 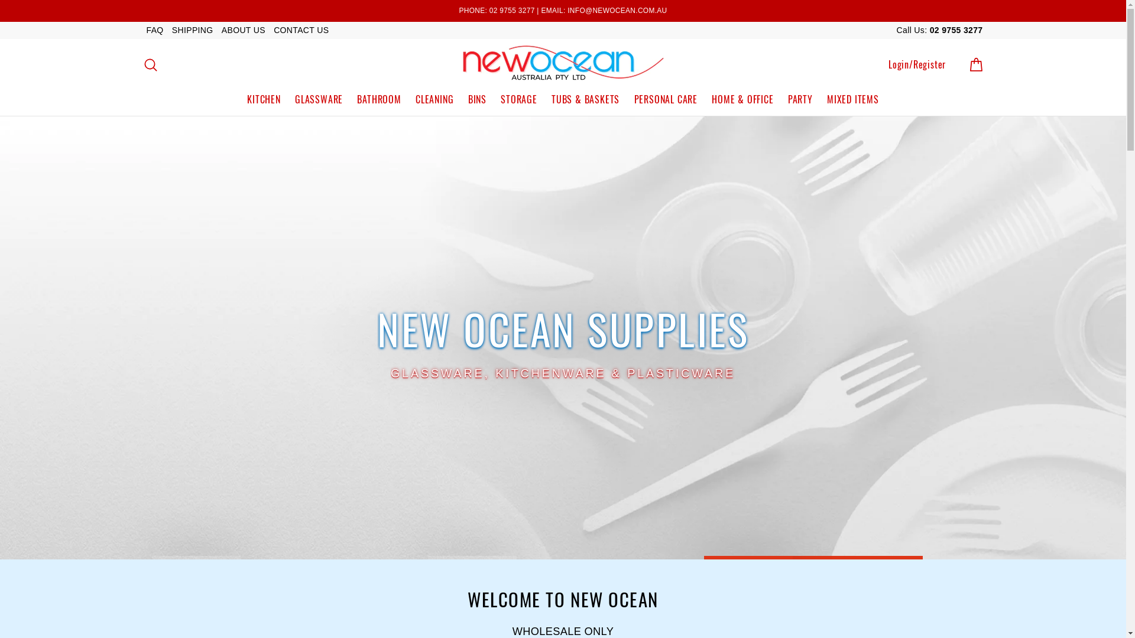 I want to click on KITCHEN, so click(x=264, y=99).